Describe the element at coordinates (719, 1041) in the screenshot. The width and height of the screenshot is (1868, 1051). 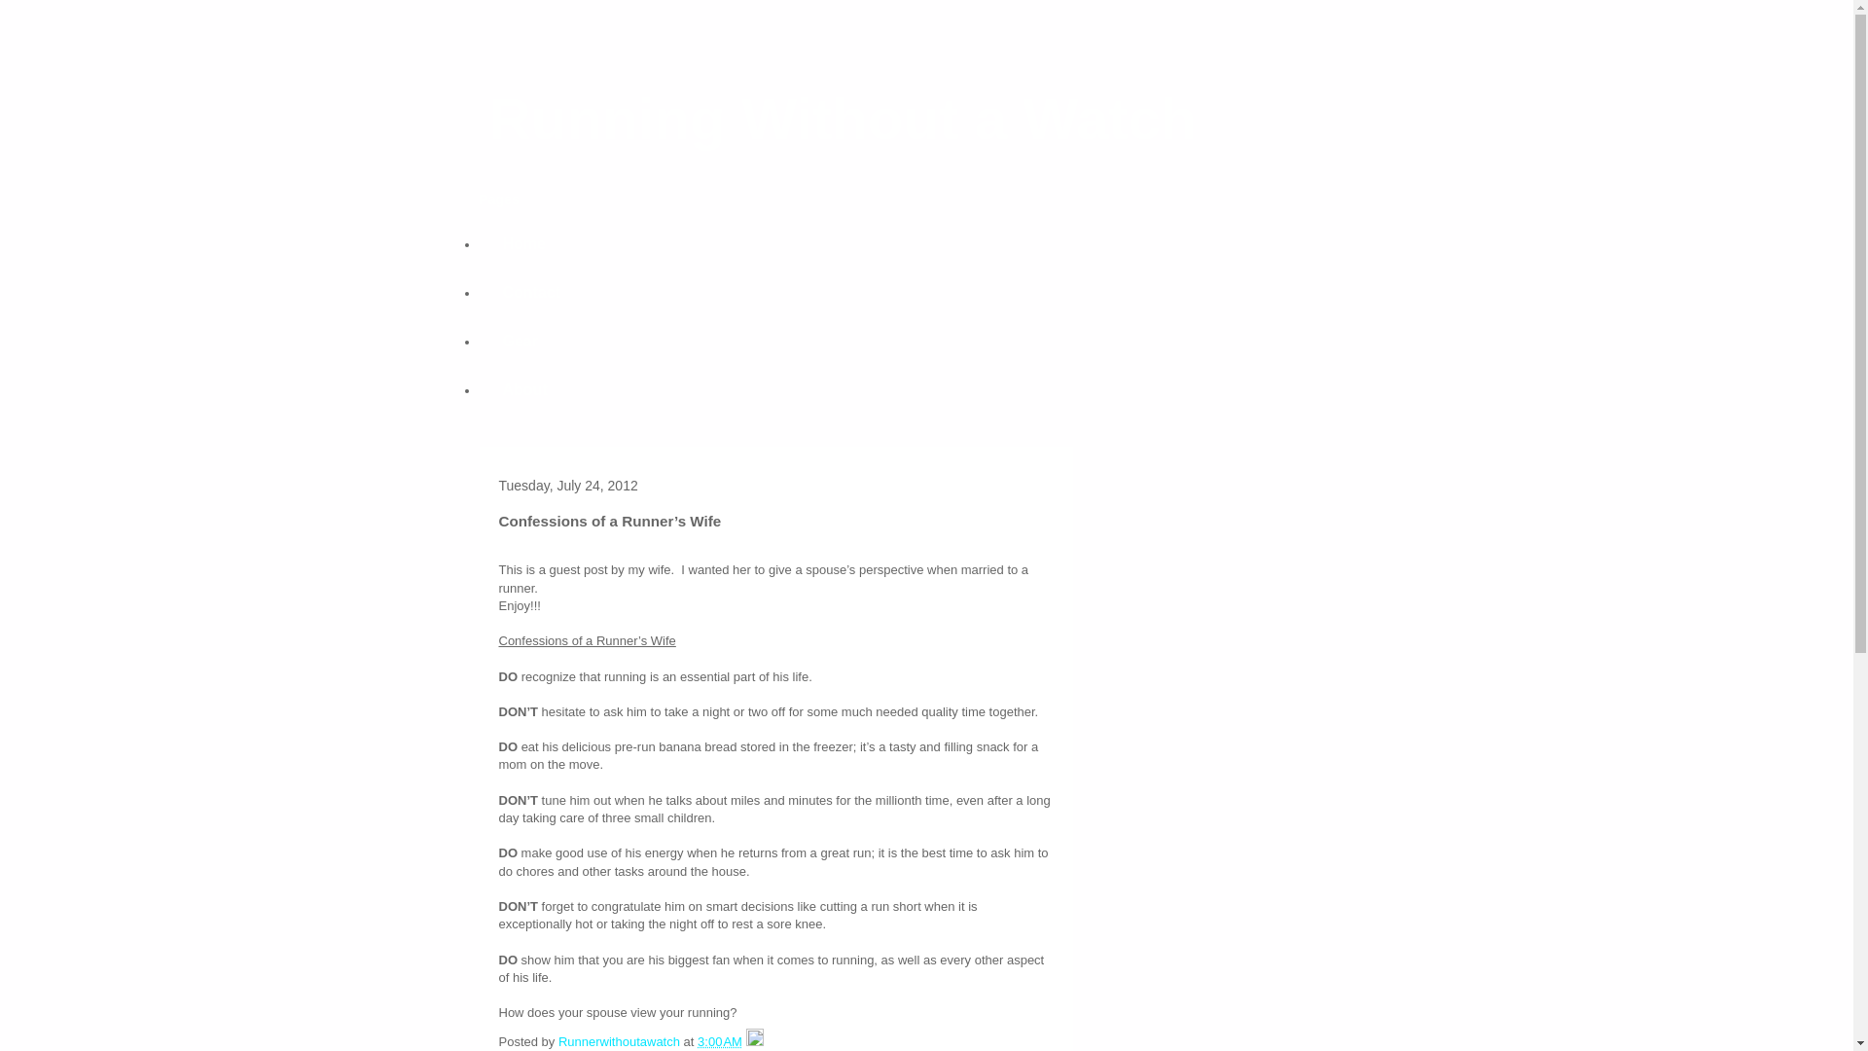
I see `permanent link` at that location.